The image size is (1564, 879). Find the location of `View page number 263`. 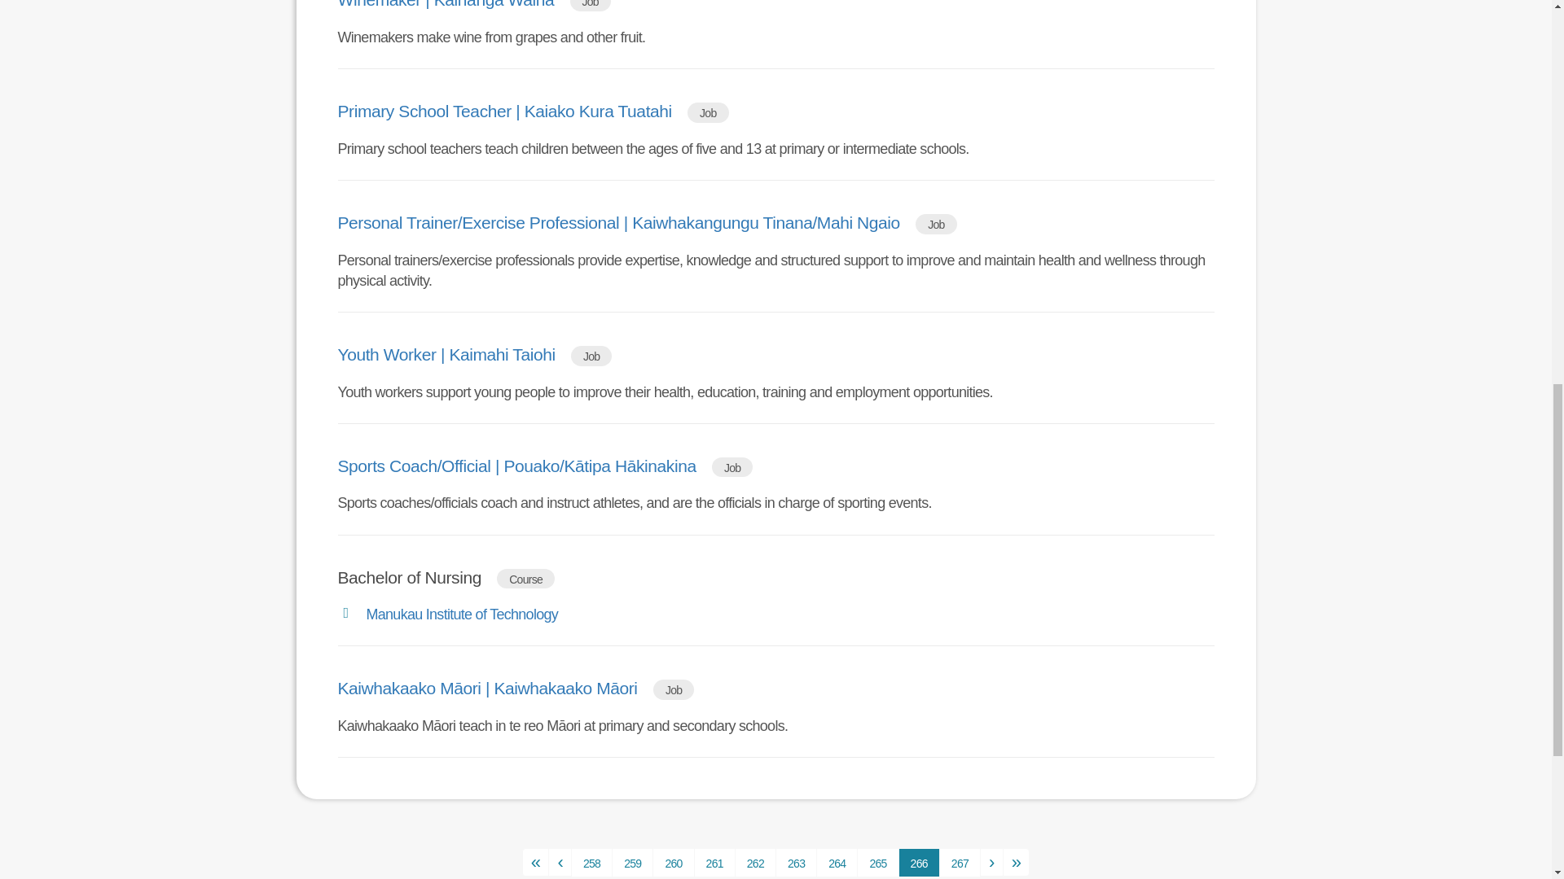

View page number 263 is located at coordinates (796, 863).